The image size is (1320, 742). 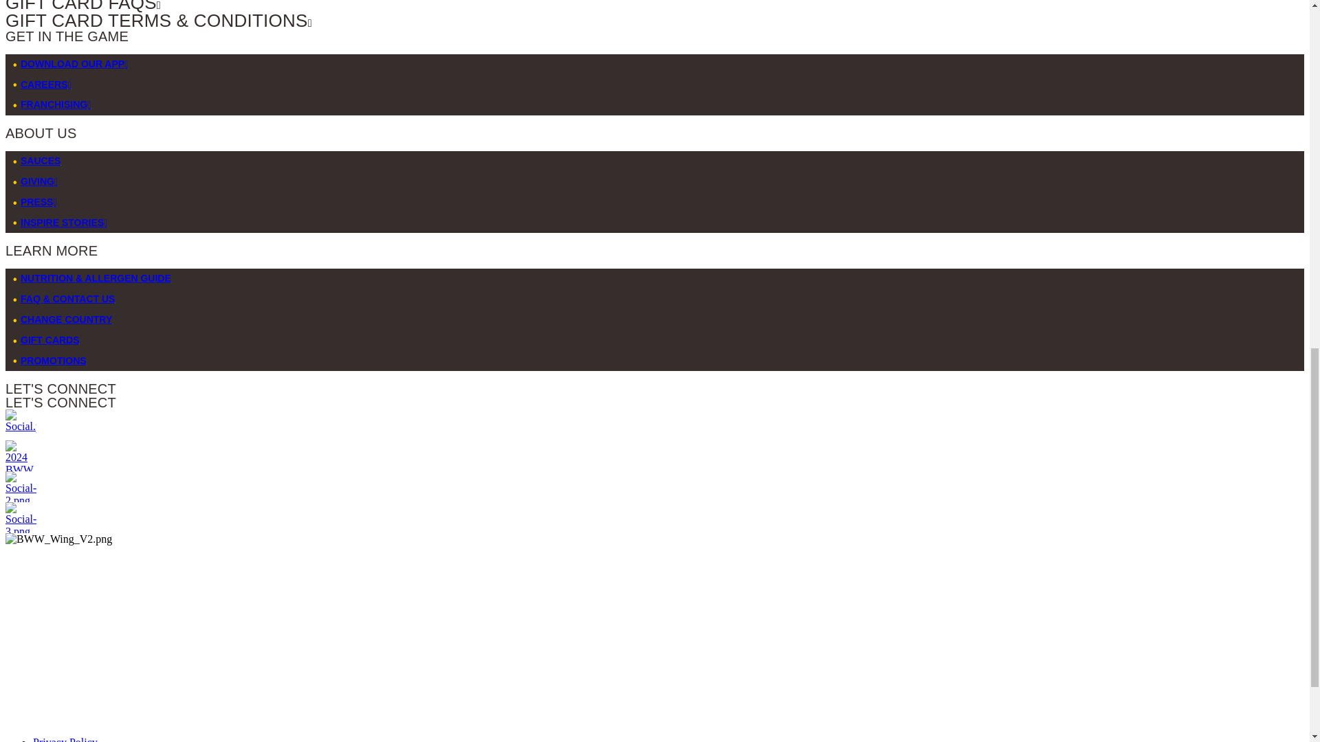 I want to click on DOWNLOAD OUR APP, so click(x=74, y=64).